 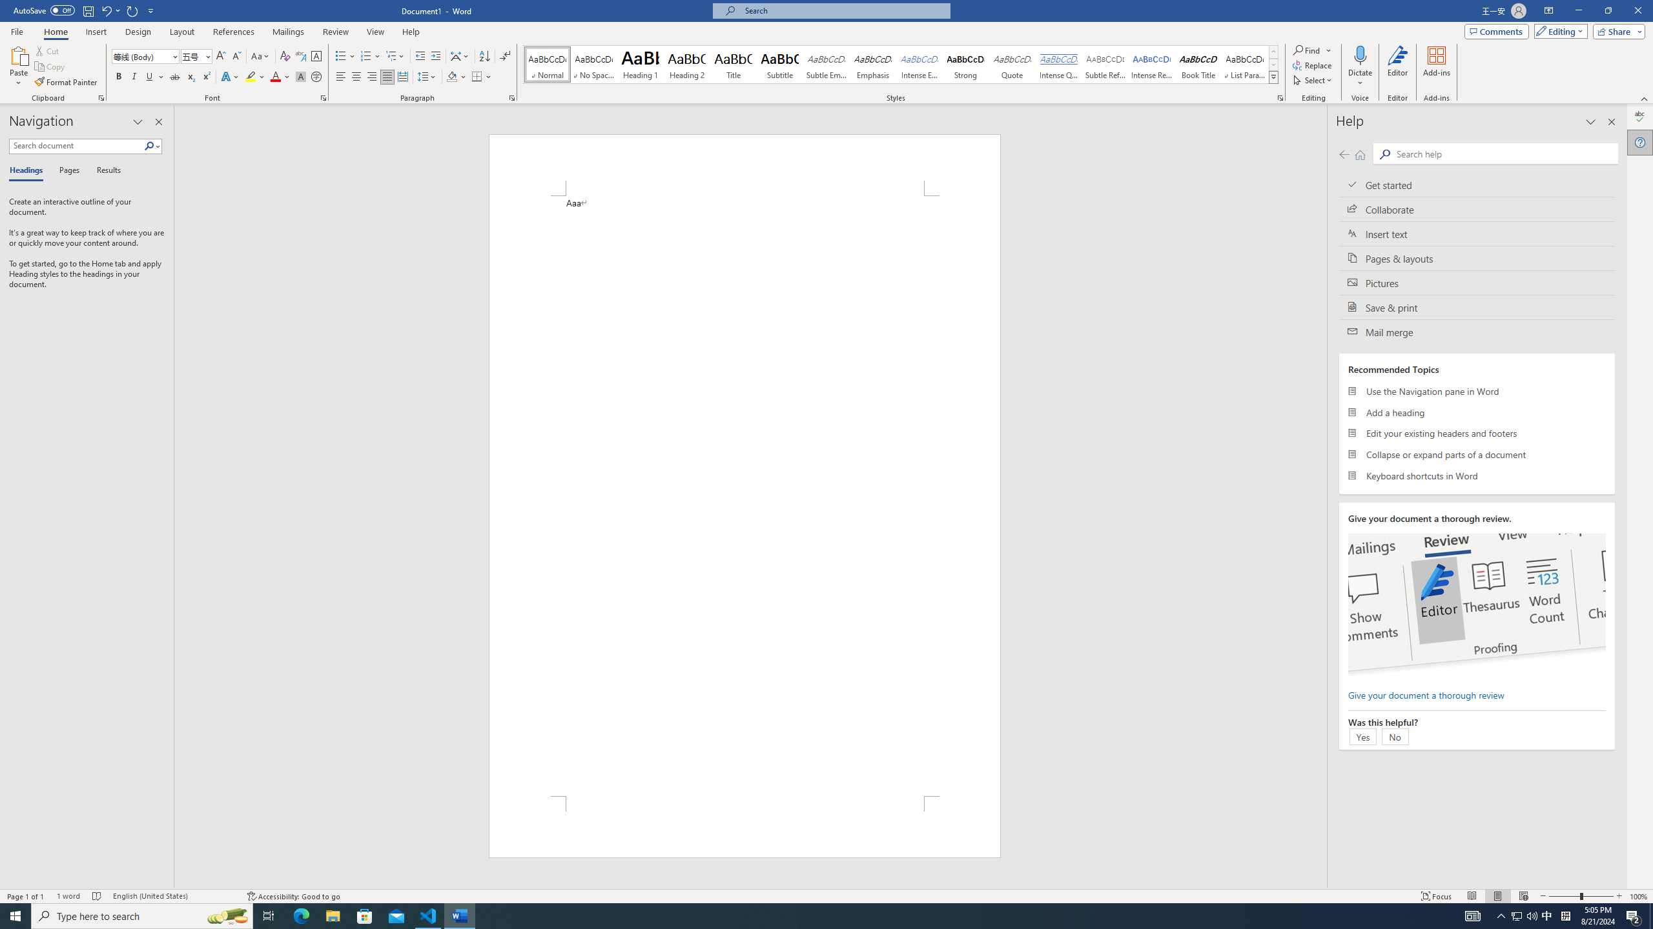 I want to click on Pages & layouts, so click(x=1477, y=258).